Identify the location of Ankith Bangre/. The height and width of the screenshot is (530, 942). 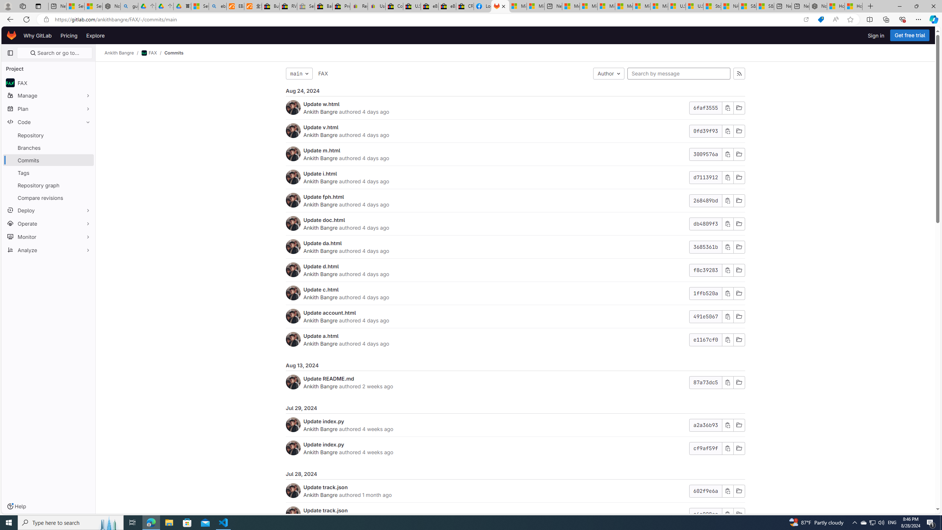
(123, 53).